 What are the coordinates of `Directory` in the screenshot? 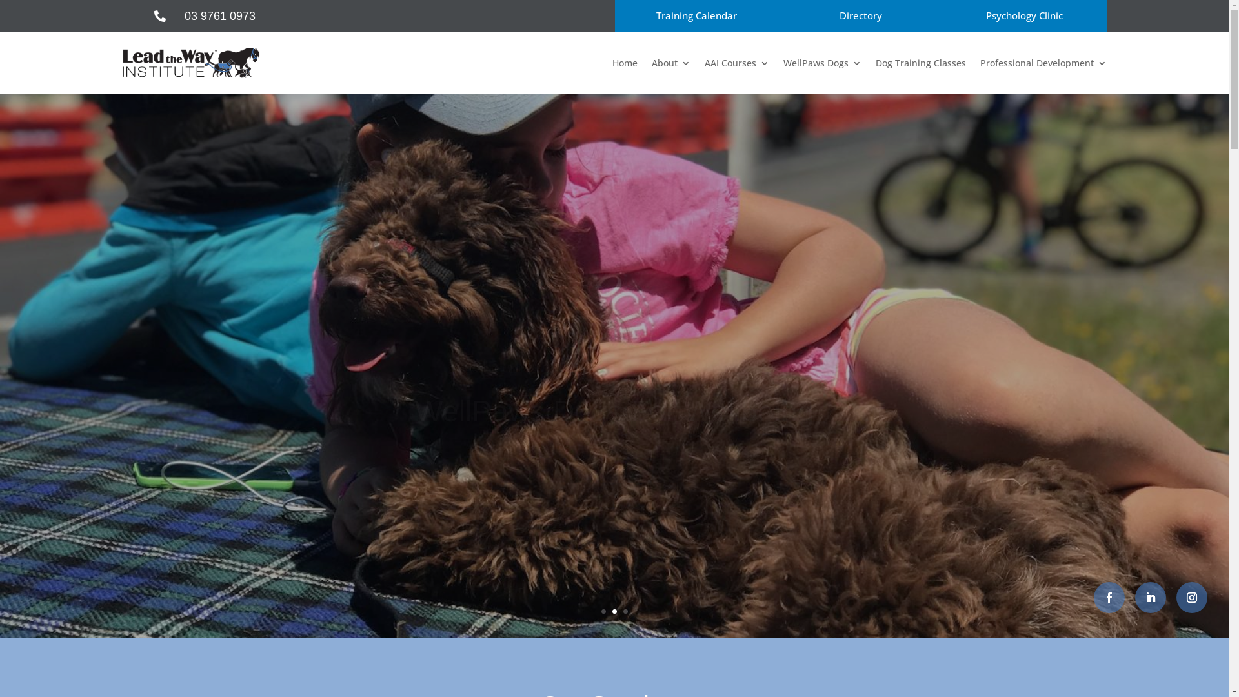 It's located at (860, 16).